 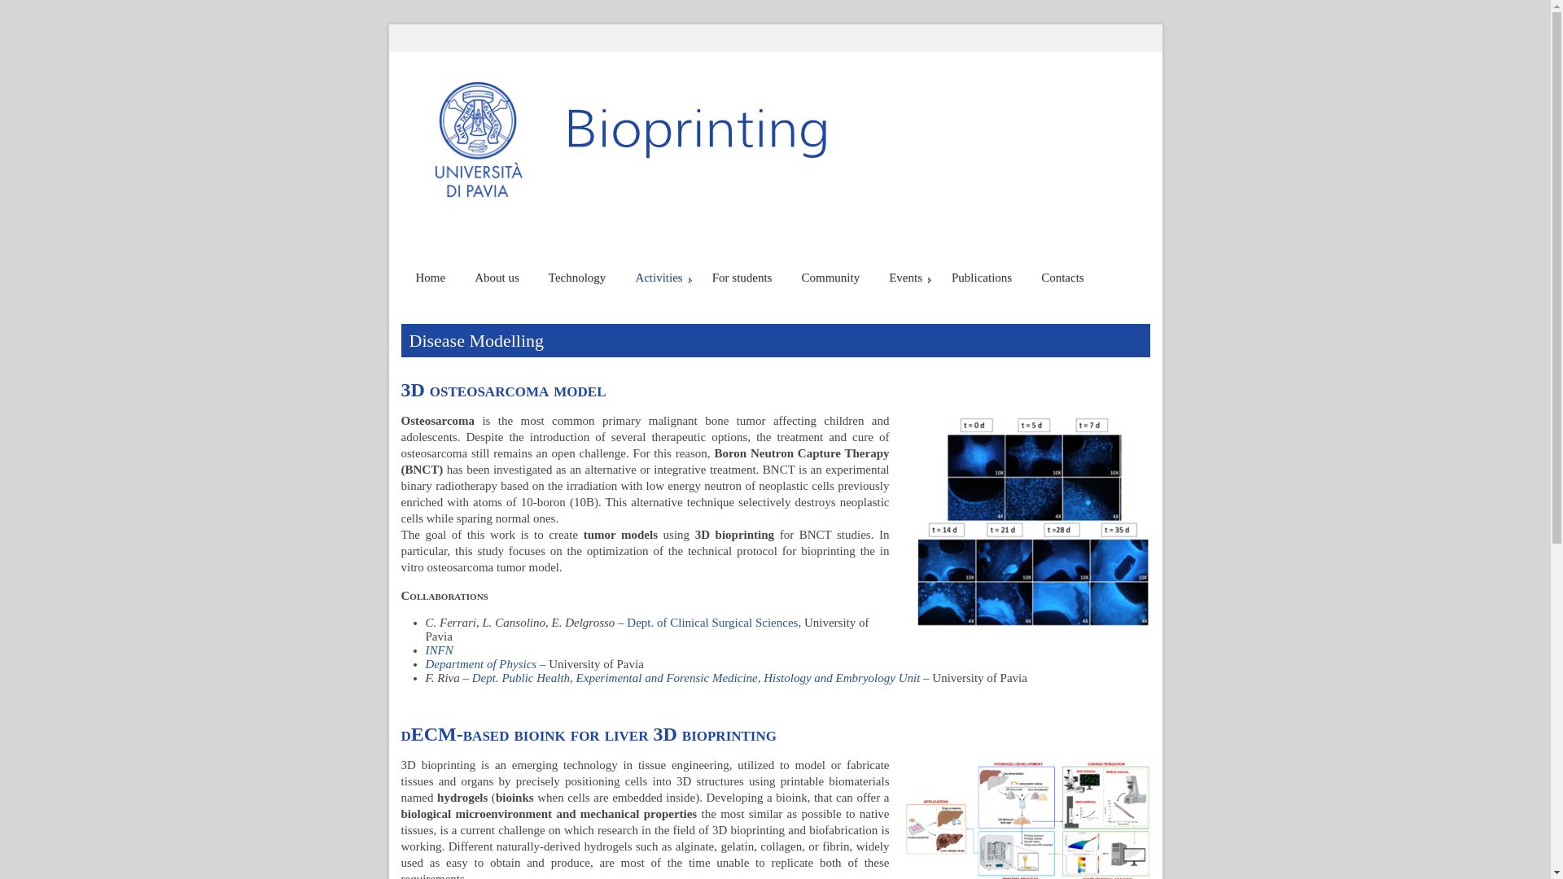 I want to click on Events, so click(x=905, y=278).